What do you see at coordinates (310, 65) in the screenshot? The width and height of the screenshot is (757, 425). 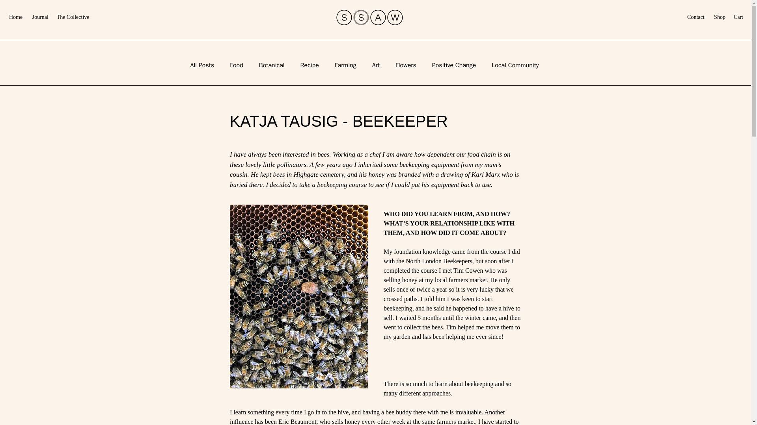 I see `Recipe` at bounding box center [310, 65].